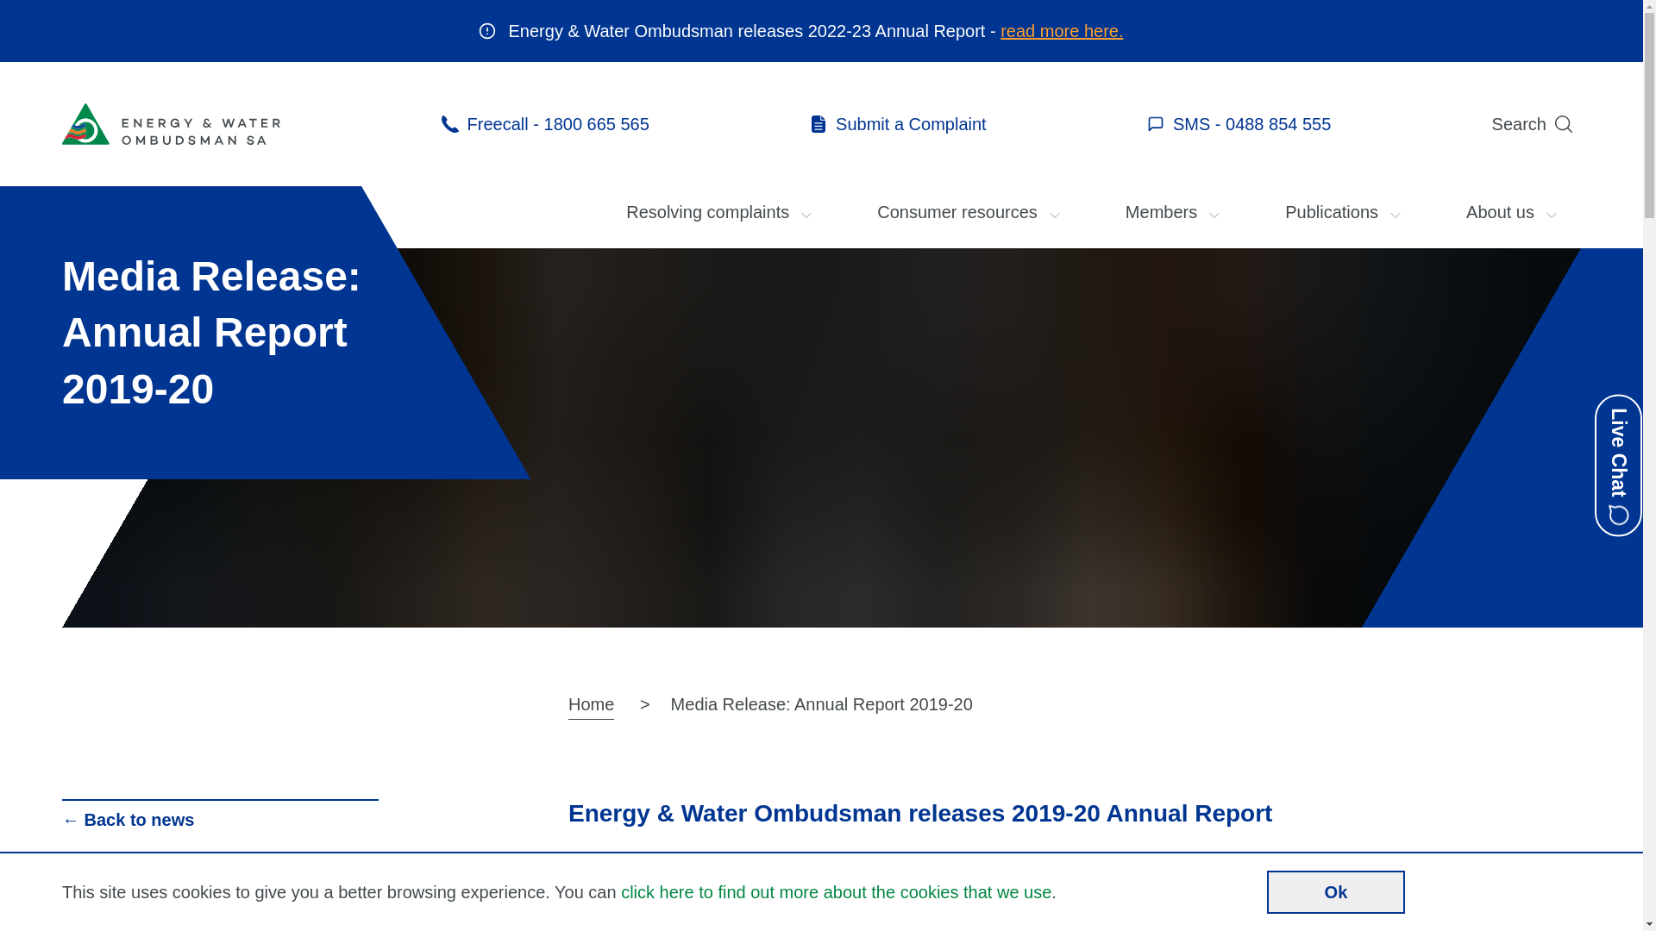 The height and width of the screenshot is (931, 1656). I want to click on Search, so click(1537, 124).